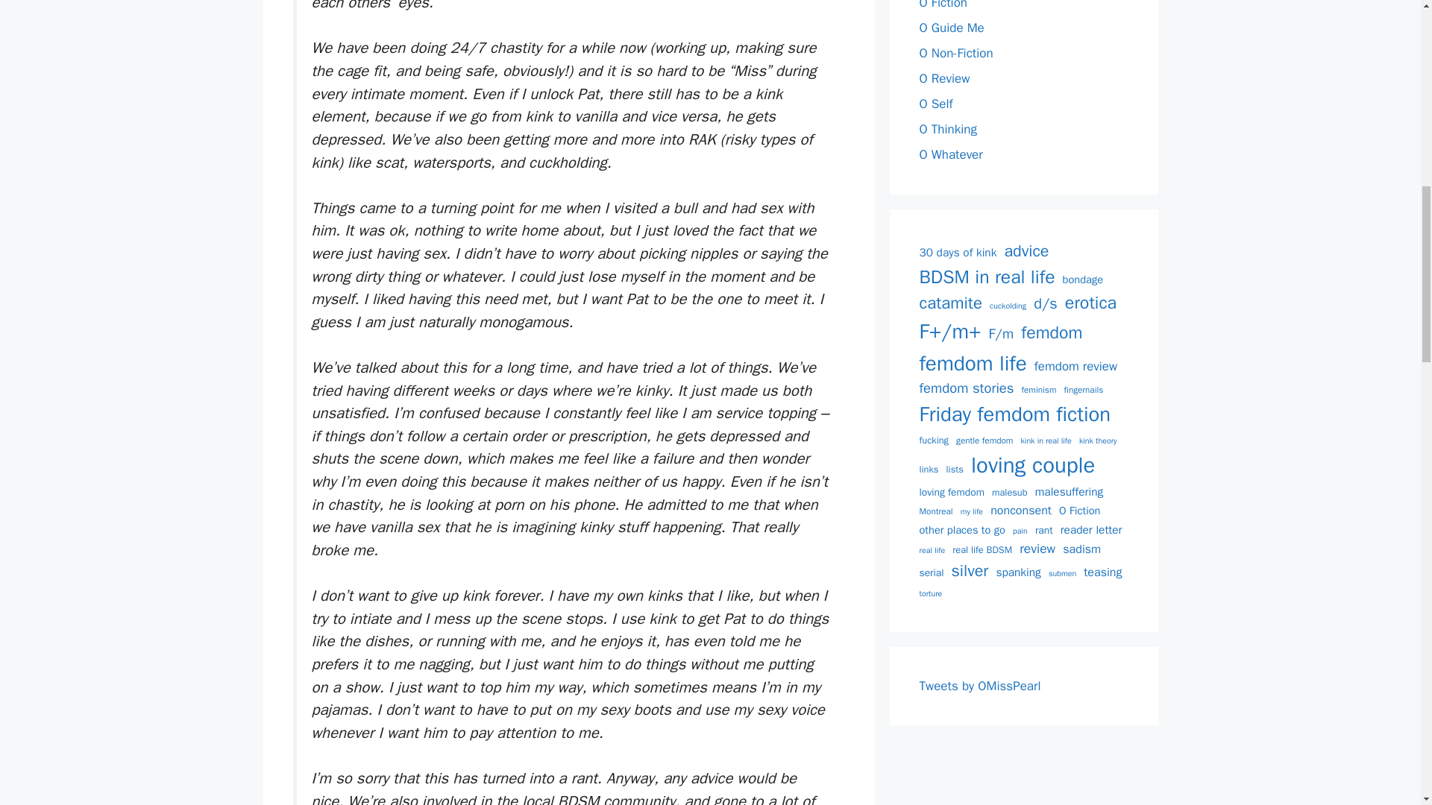  What do you see at coordinates (943, 5) in the screenshot?
I see `O Fiction` at bounding box center [943, 5].